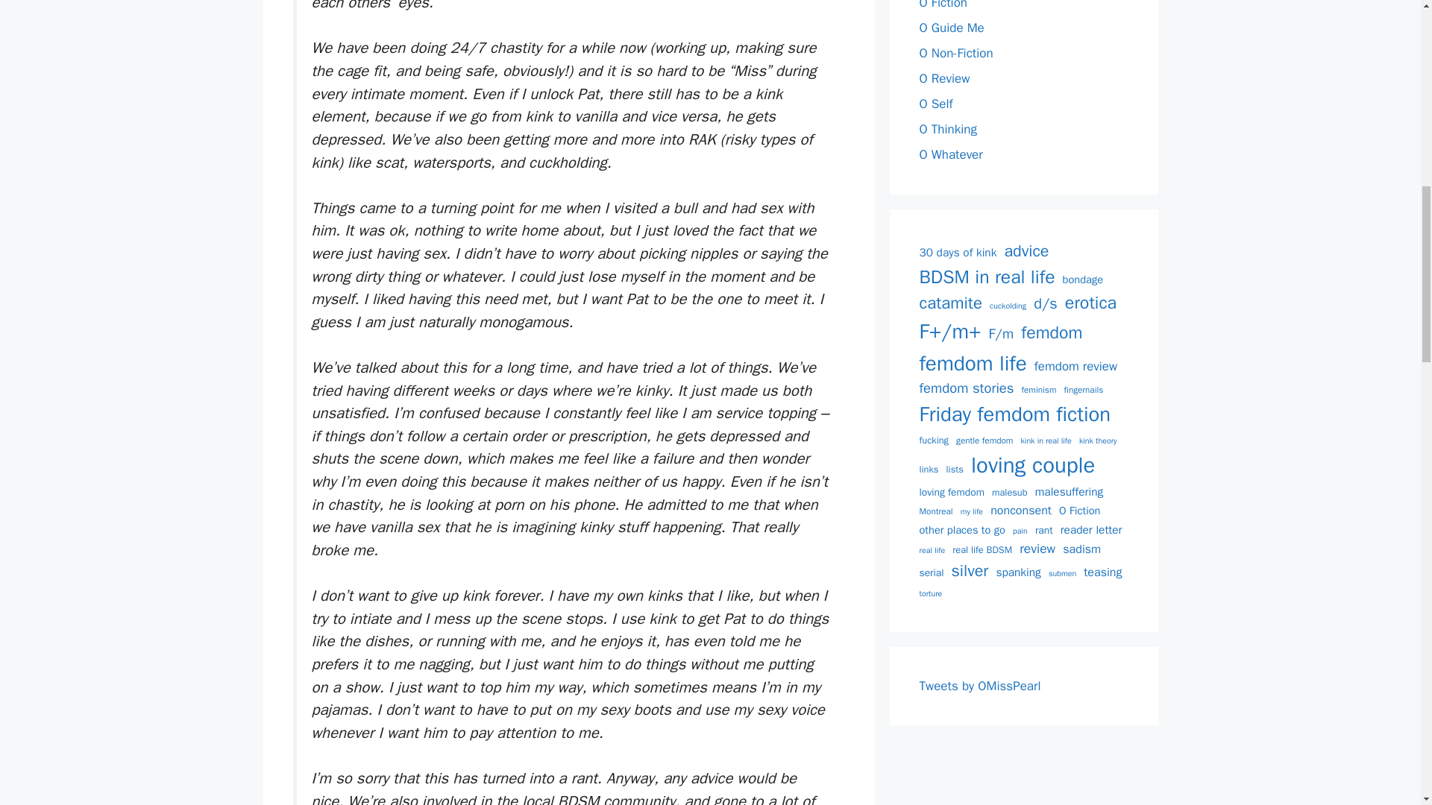  What do you see at coordinates (943, 5) in the screenshot?
I see `O Fiction` at bounding box center [943, 5].